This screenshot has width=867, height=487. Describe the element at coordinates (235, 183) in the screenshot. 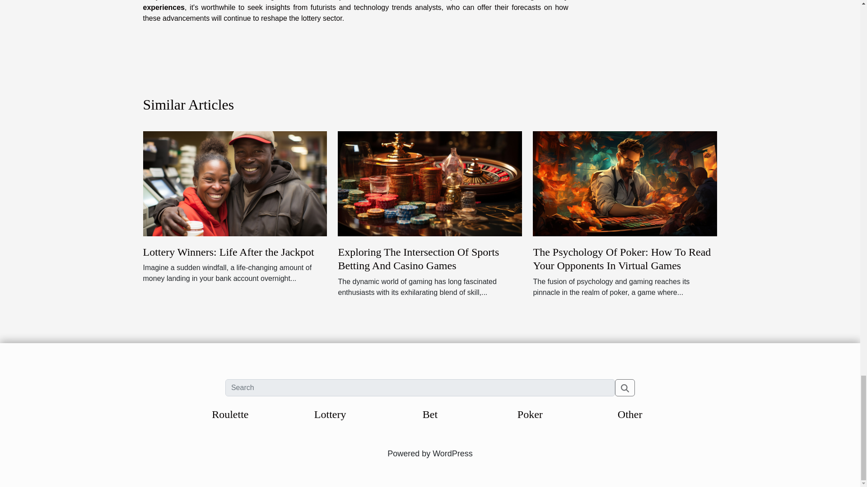

I see `Lottery Winners: Life After the Jackpot` at that location.